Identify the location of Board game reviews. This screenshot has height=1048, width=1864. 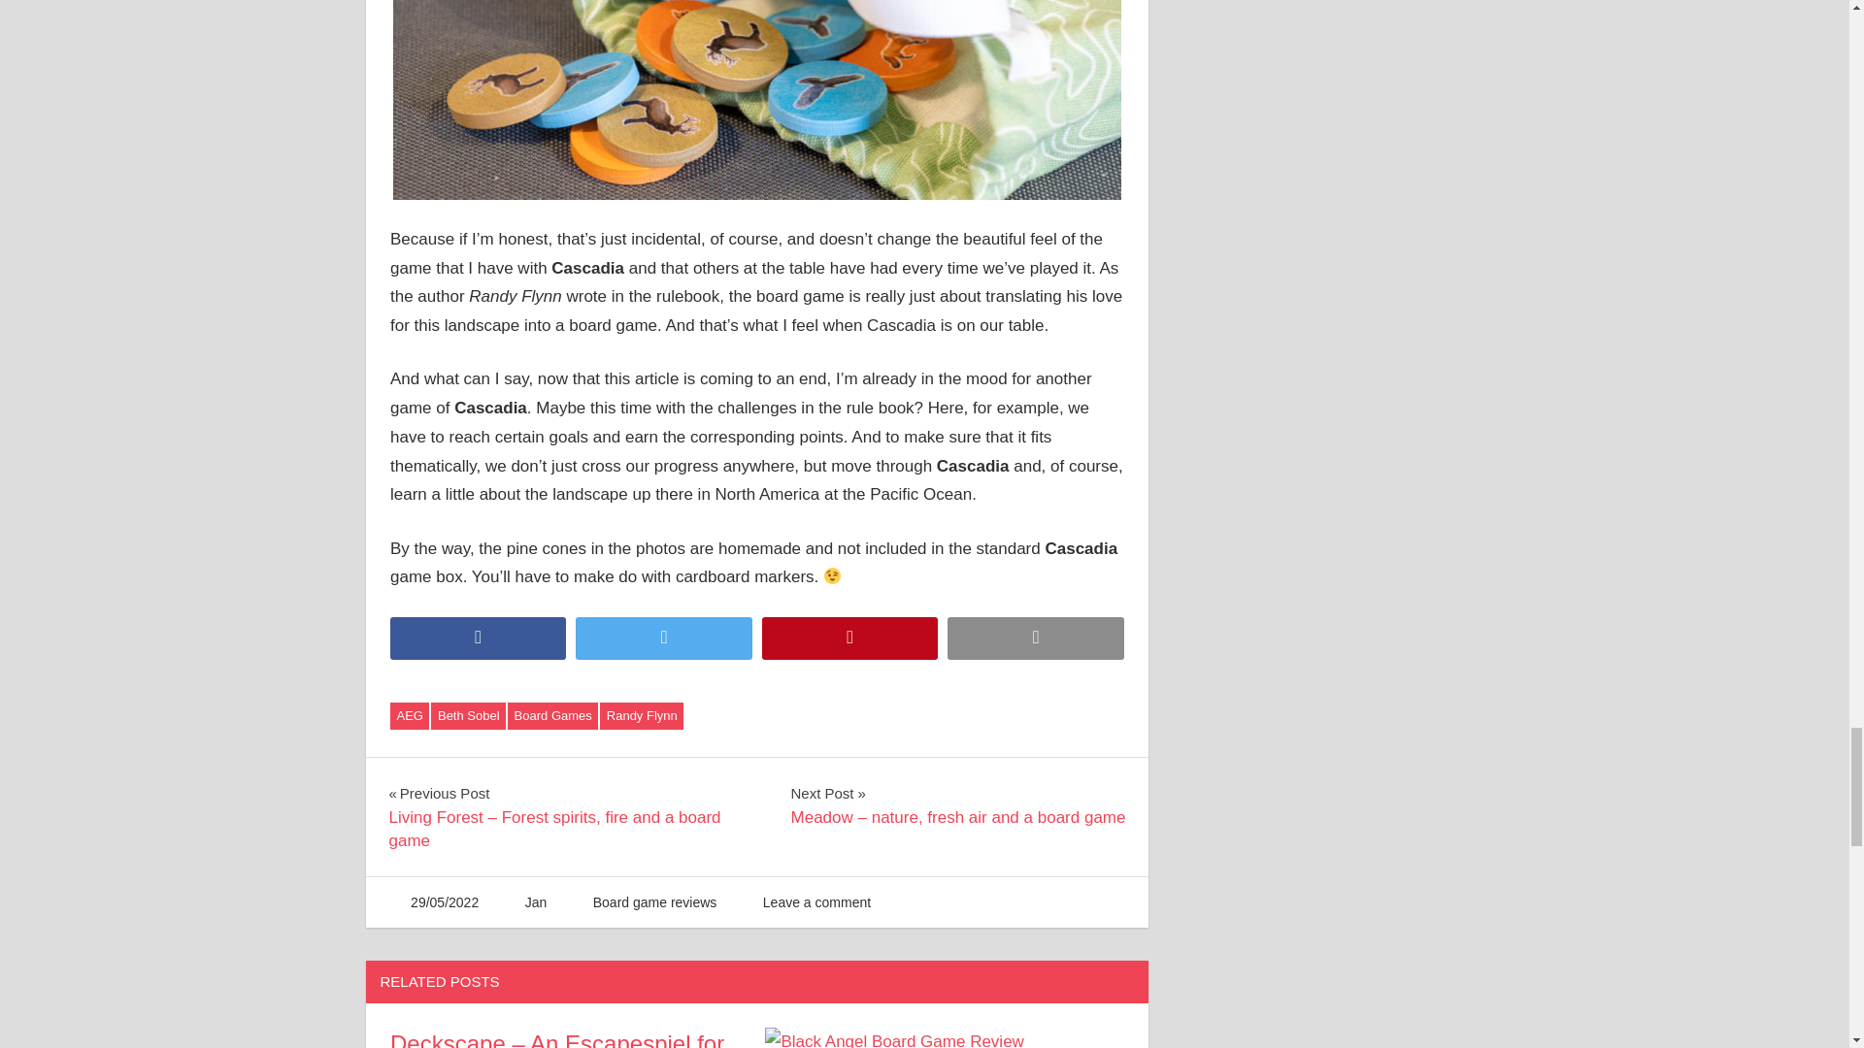
(654, 902).